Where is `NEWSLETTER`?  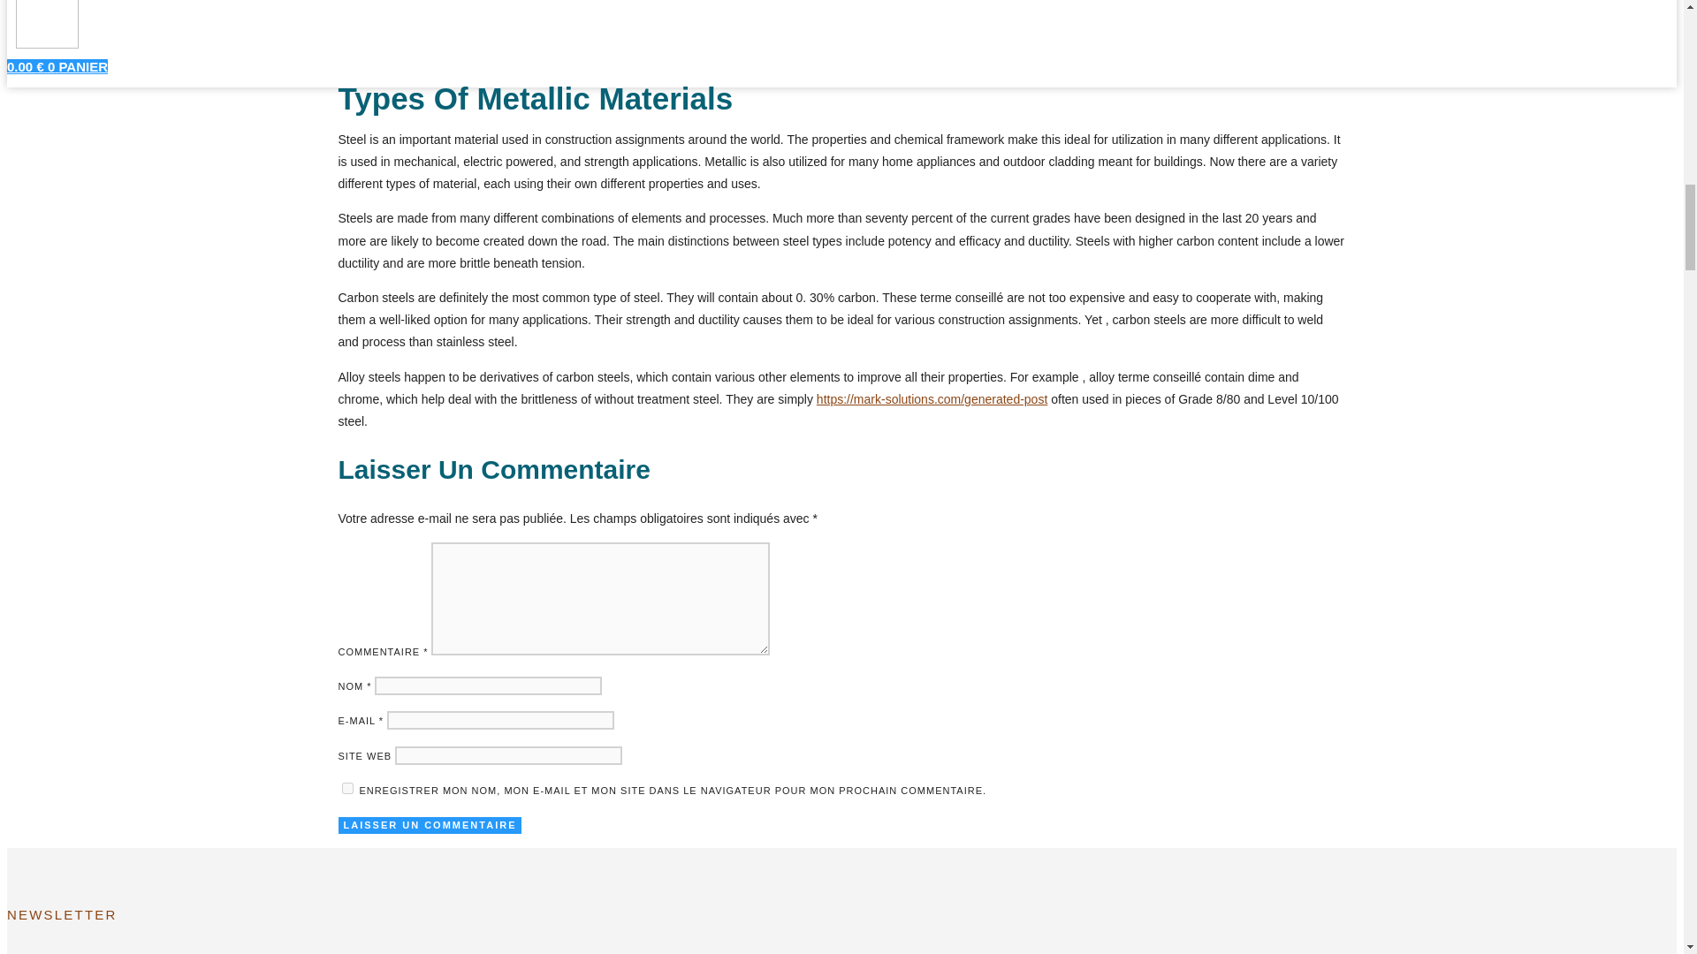 NEWSLETTER is located at coordinates (285, 915).